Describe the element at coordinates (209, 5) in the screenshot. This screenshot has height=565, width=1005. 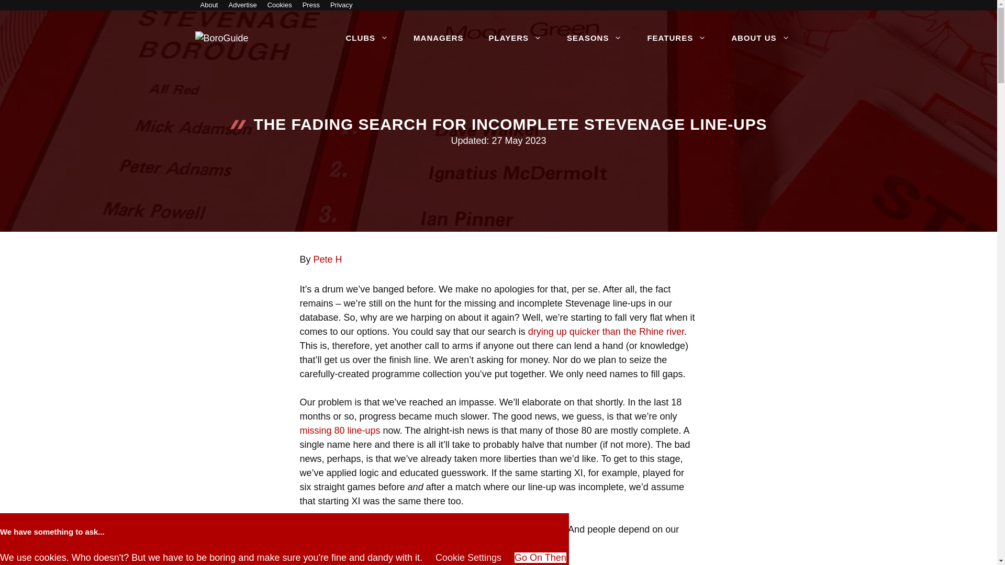
I see `About` at that location.